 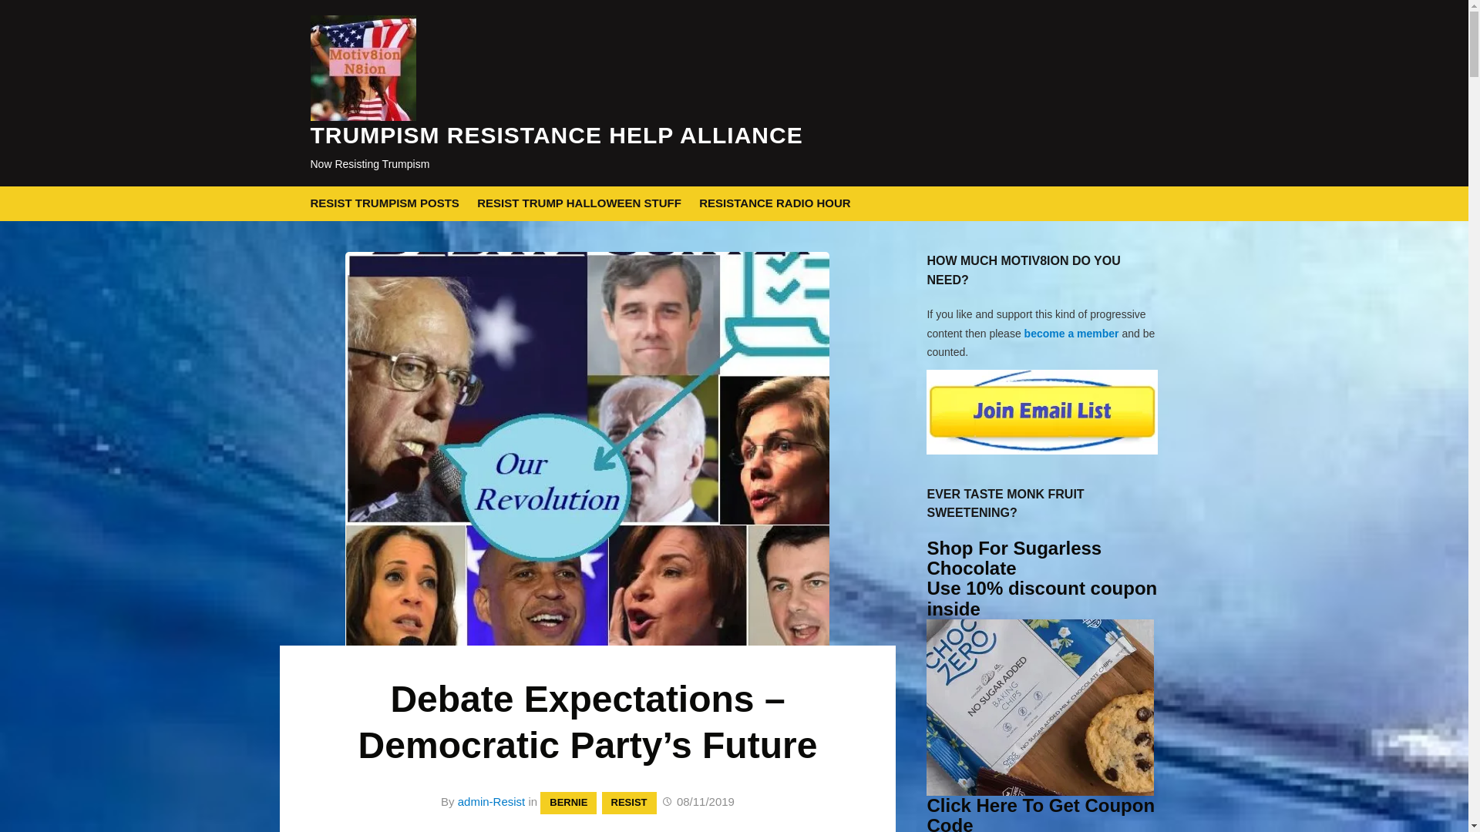 I want to click on RESISTANCE RADIO HOUR, so click(x=774, y=203).